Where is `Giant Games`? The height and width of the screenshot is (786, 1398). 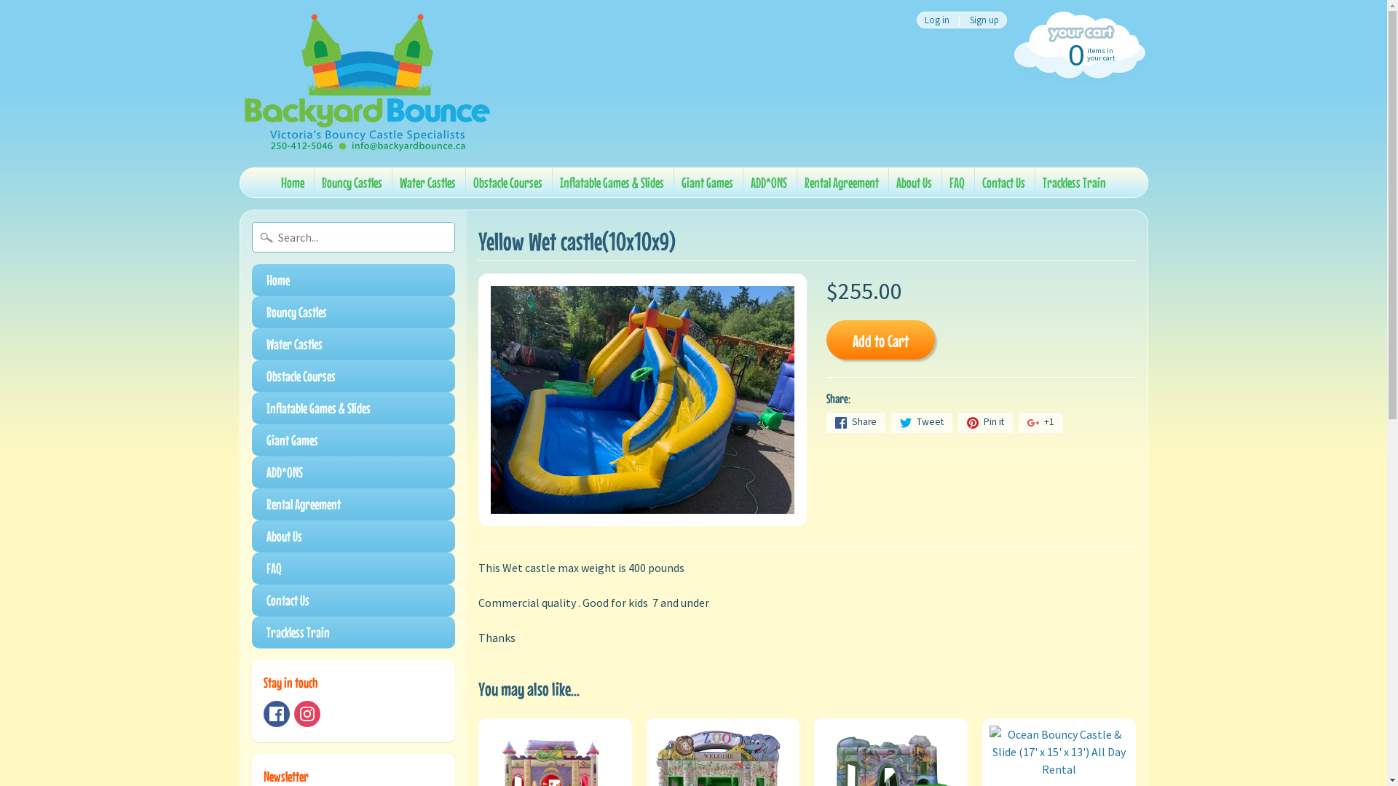 Giant Games is located at coordinates (354, 440).